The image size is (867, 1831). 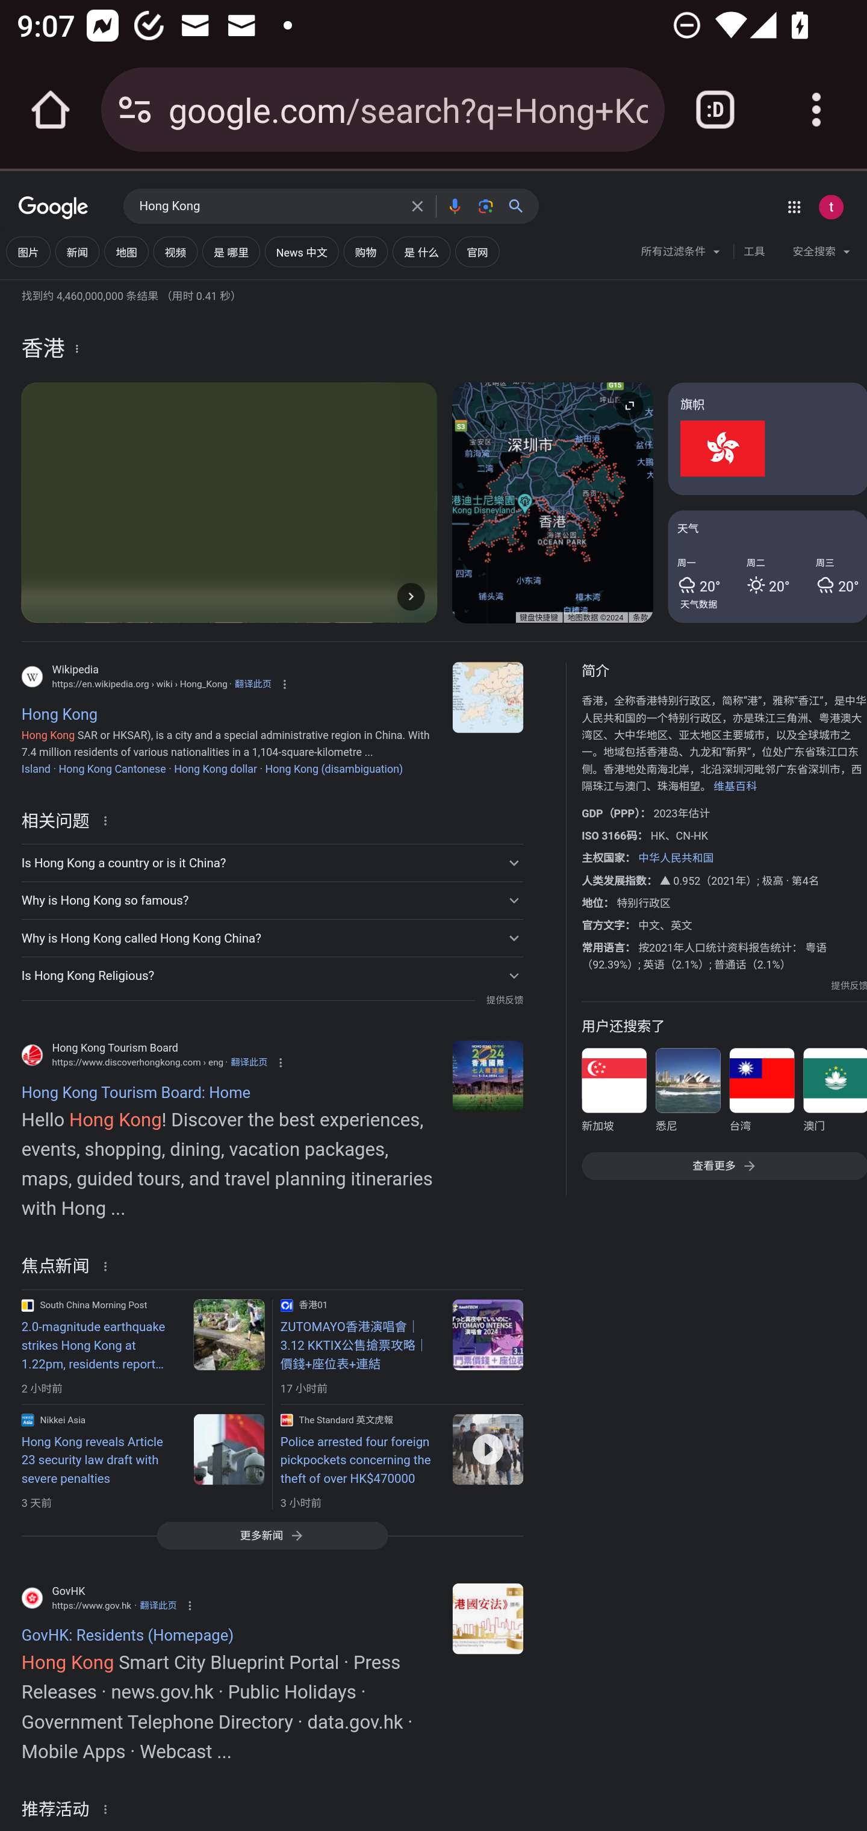 I want to click on 旗帜的图片。, so click(x=767, y=439).